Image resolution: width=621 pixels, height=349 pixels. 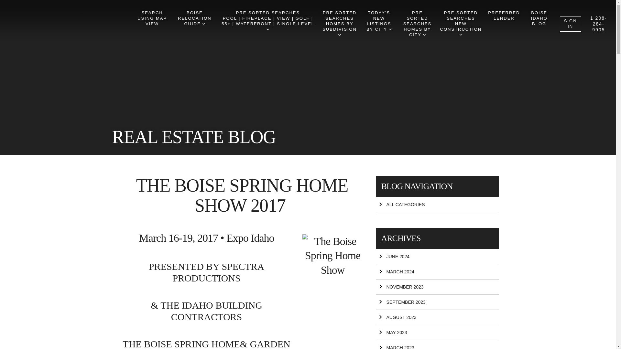 What do you see at coordinates (424, 35) in the screenshot?
I see `SEARCH USING MAP VIEW` at bounding box center [424, 35].